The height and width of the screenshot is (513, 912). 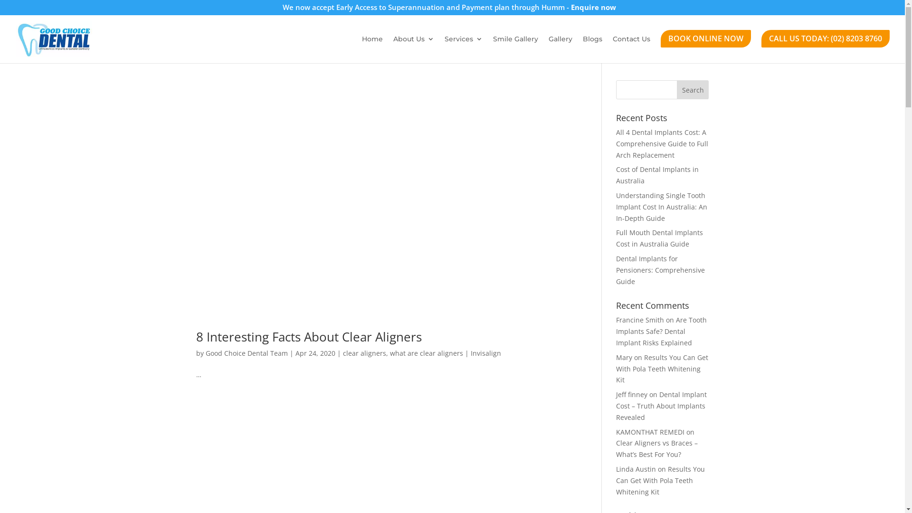 What do you see at coordinates (414, 47) in the screenshot?
I see `About Us` at bounding box center [414, 47].